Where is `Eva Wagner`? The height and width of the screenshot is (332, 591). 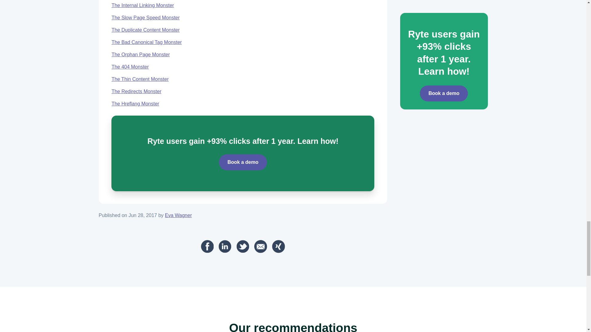
Eva Wagner is located at coordinates (178, 215).